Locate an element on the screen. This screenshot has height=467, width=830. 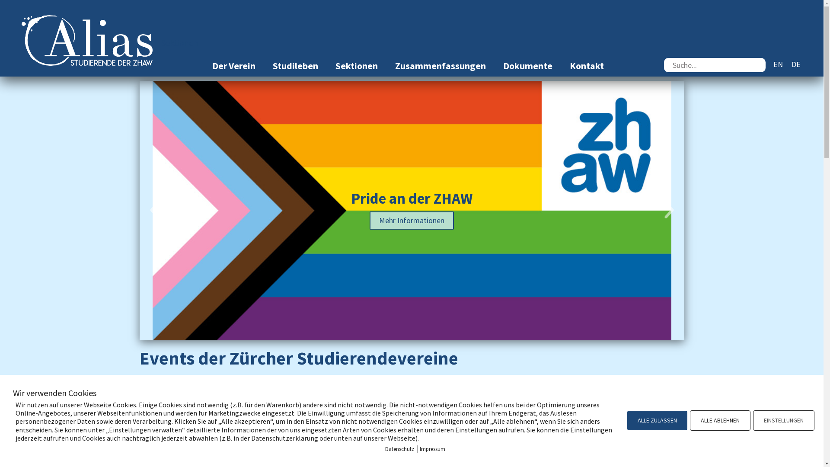
EN is located at coordinates (778, 64).